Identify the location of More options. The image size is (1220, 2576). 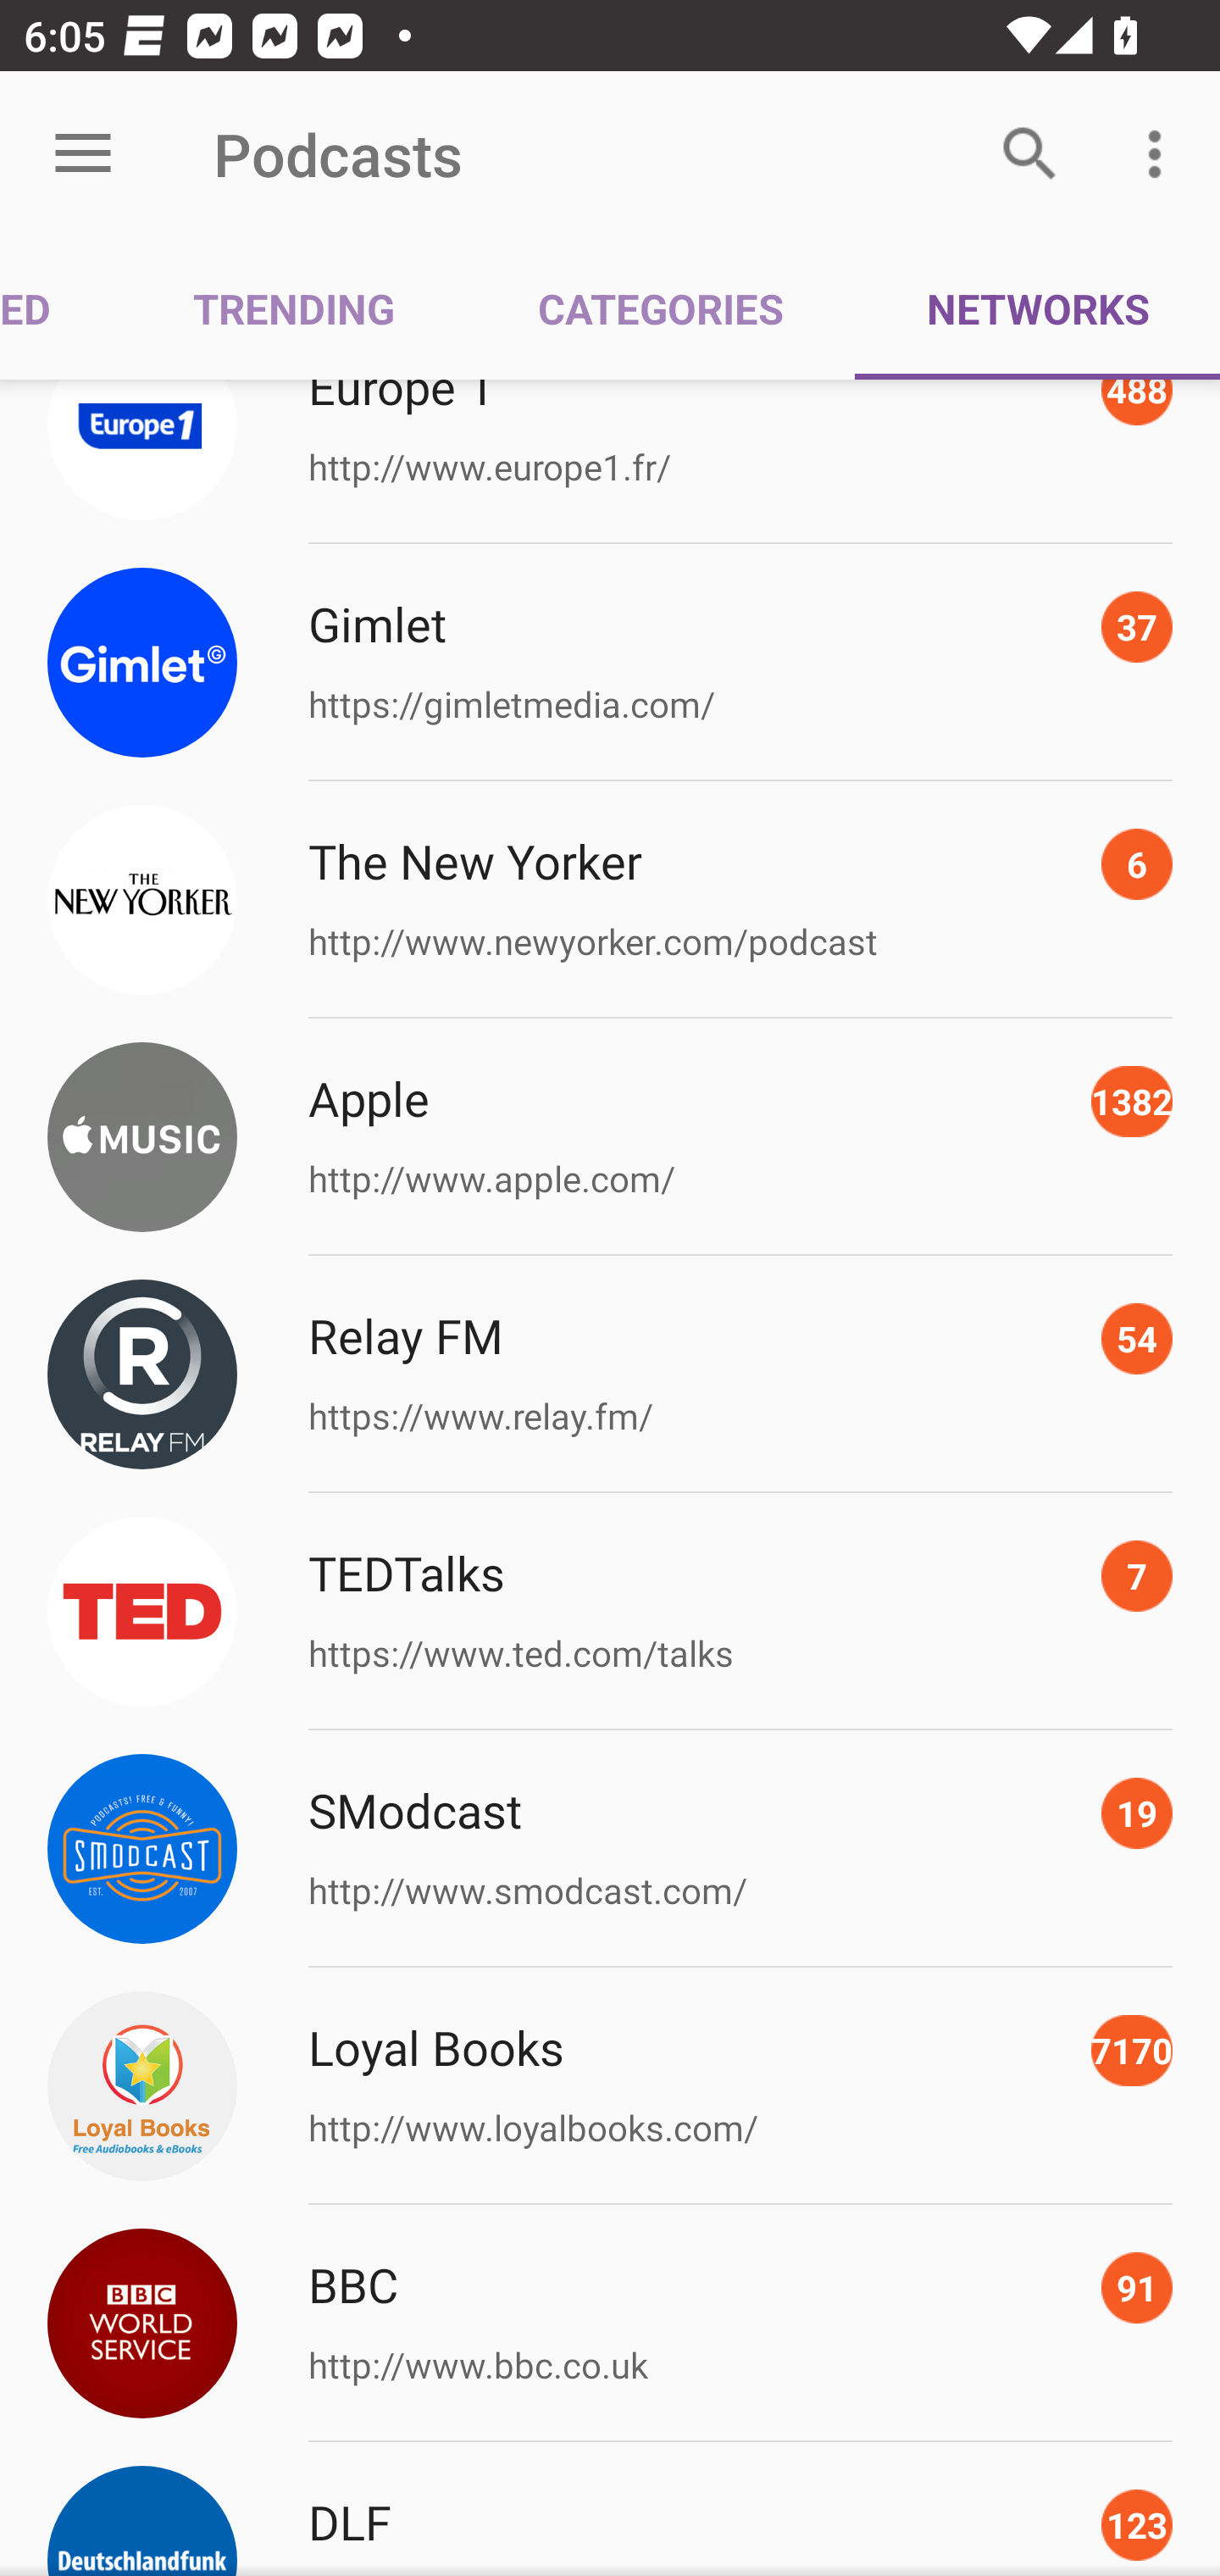
(1161, 154).